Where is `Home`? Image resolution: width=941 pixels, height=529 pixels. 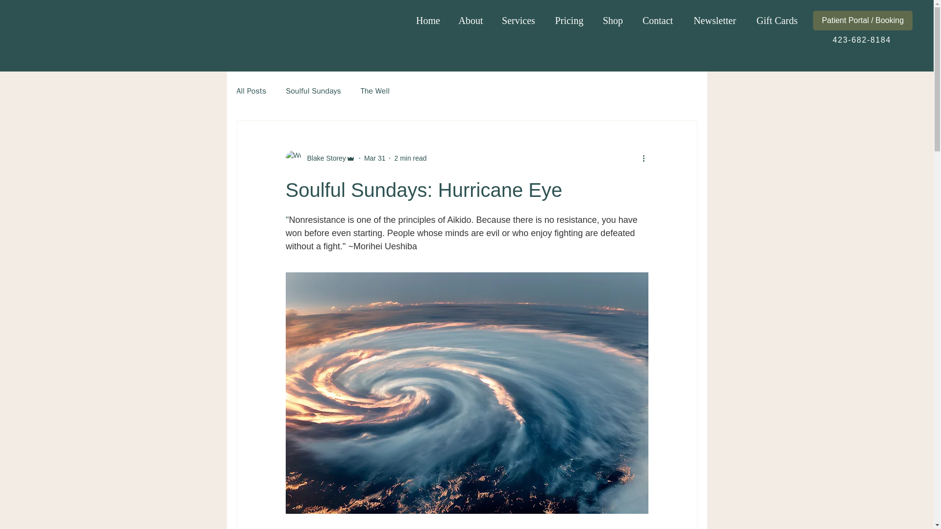
Home is located at coordinates (428, 20).